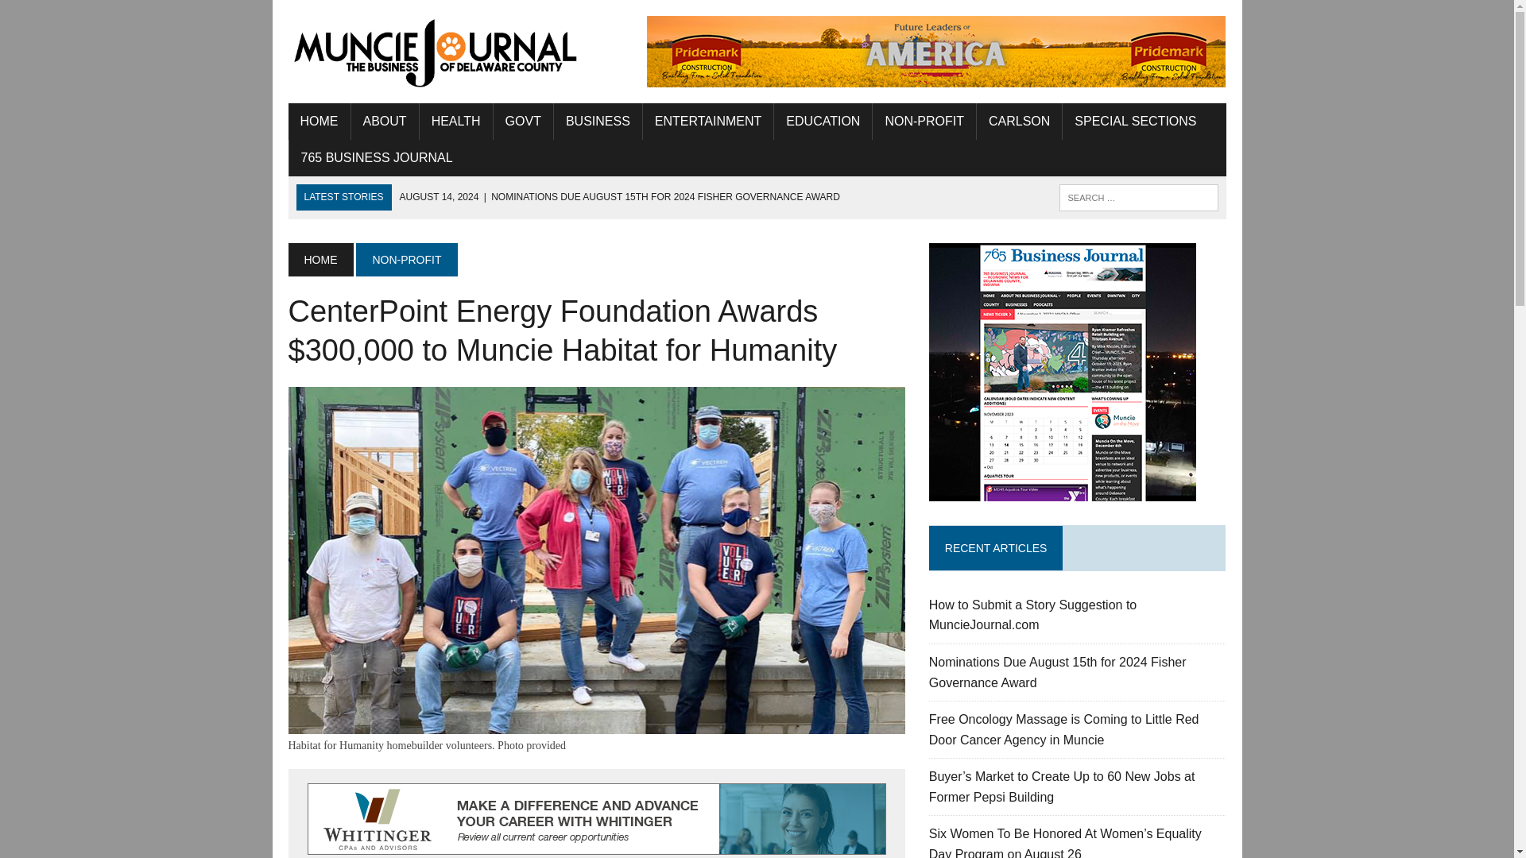 Image resolution: width=1526 pixels, height=858 pixels. I want to click on ENTERTAINMENT, so click(707, 121).